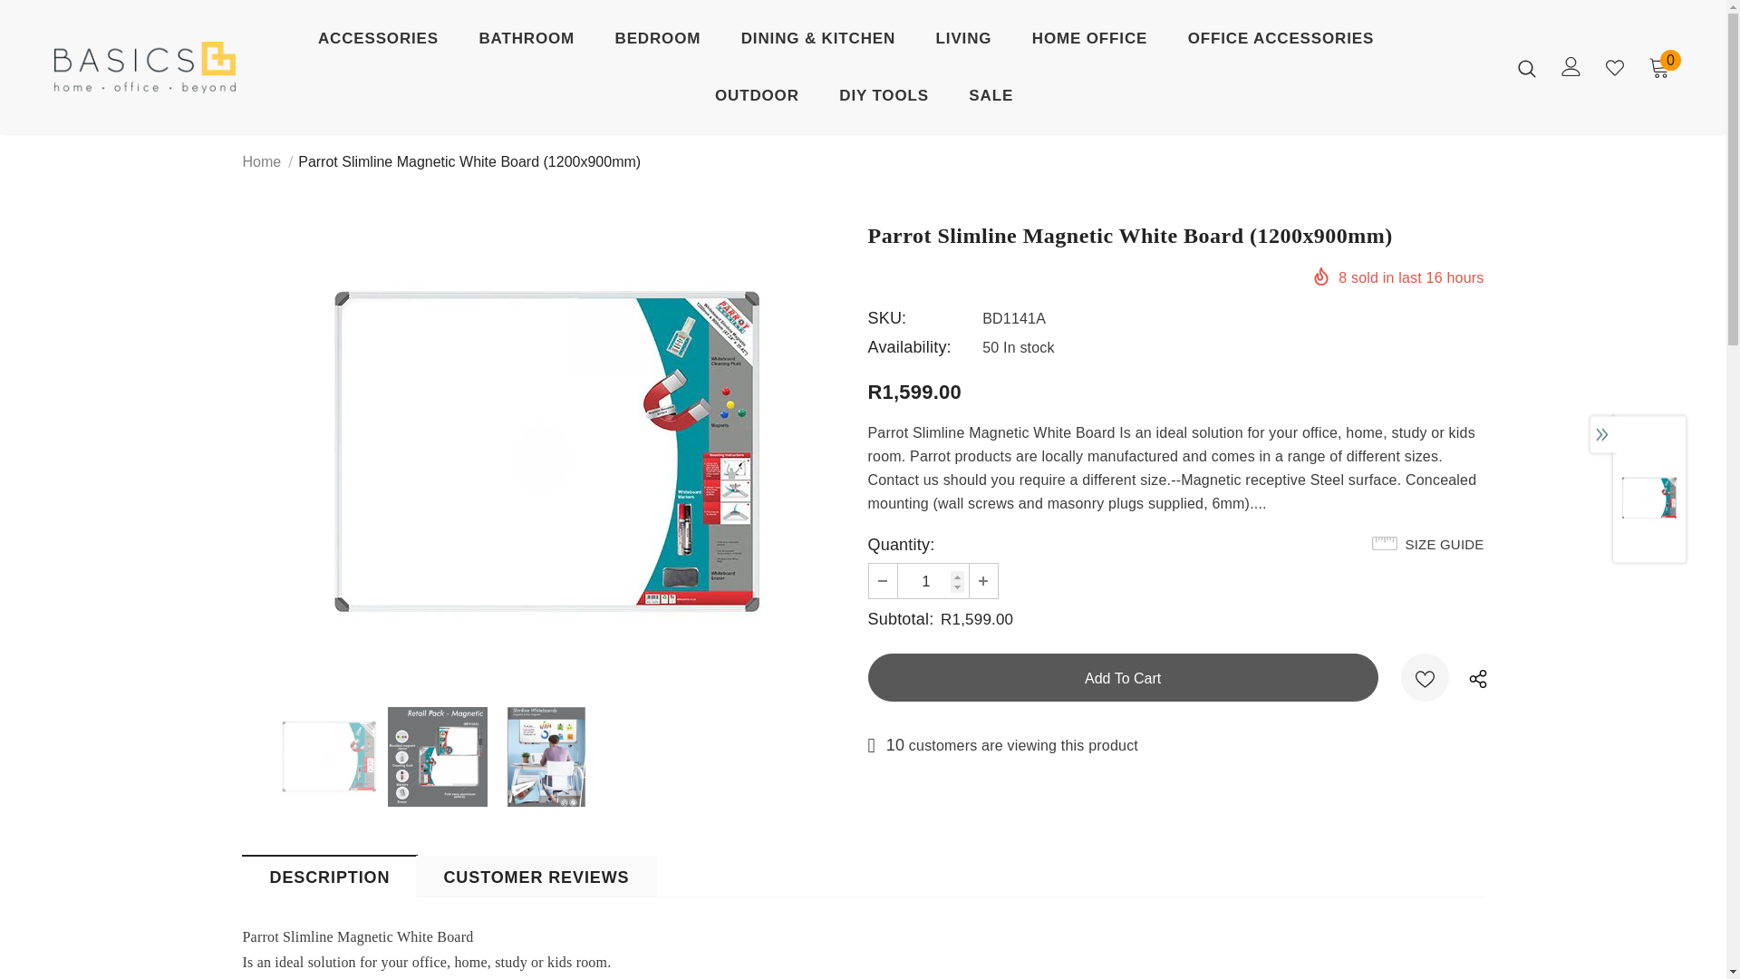 The width and height of the screenshot is (1740, 979). I want to click on LIVING, so click(963, 43).